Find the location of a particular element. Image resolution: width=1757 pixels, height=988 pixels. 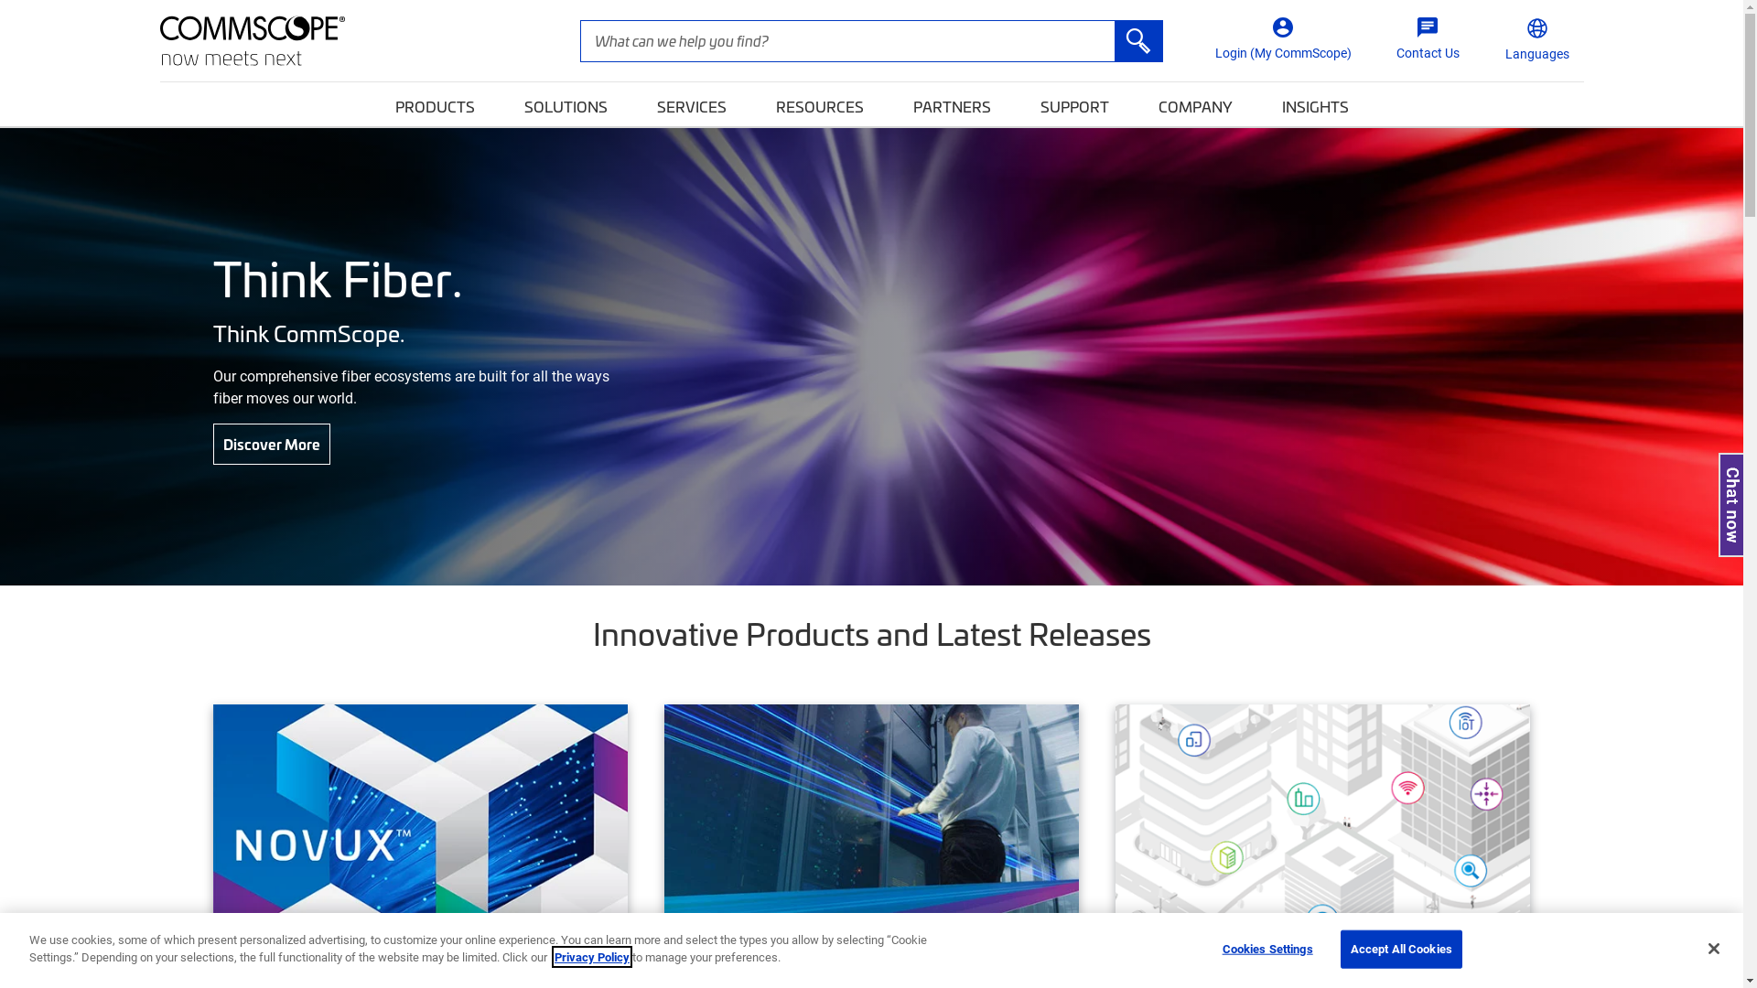

SERVICES is located at coordinates (692, 104).